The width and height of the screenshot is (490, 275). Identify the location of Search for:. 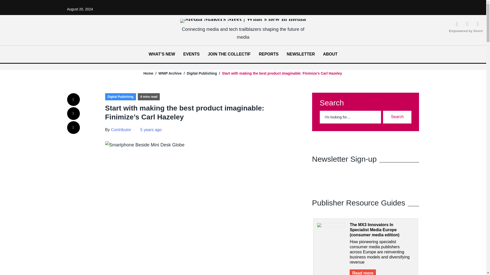
(350, 117).